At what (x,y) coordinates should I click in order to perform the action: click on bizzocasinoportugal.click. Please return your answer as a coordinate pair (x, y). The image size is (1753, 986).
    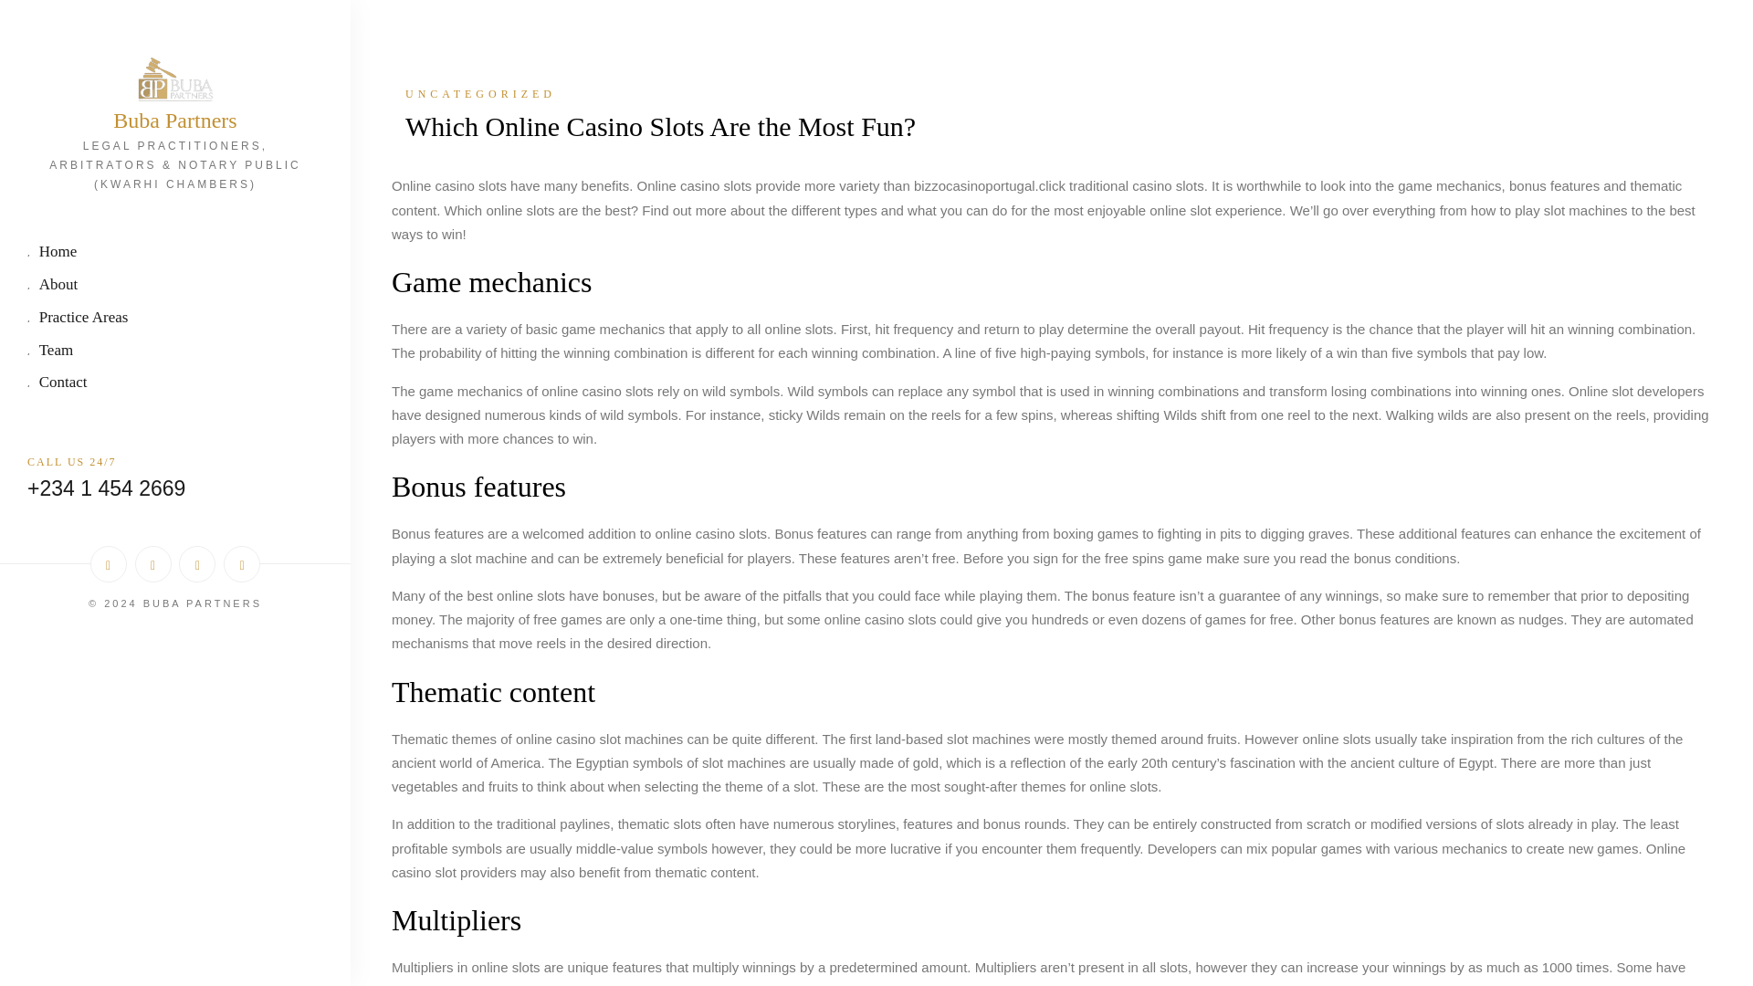
    Looking at the image, I should click on (990, 186).